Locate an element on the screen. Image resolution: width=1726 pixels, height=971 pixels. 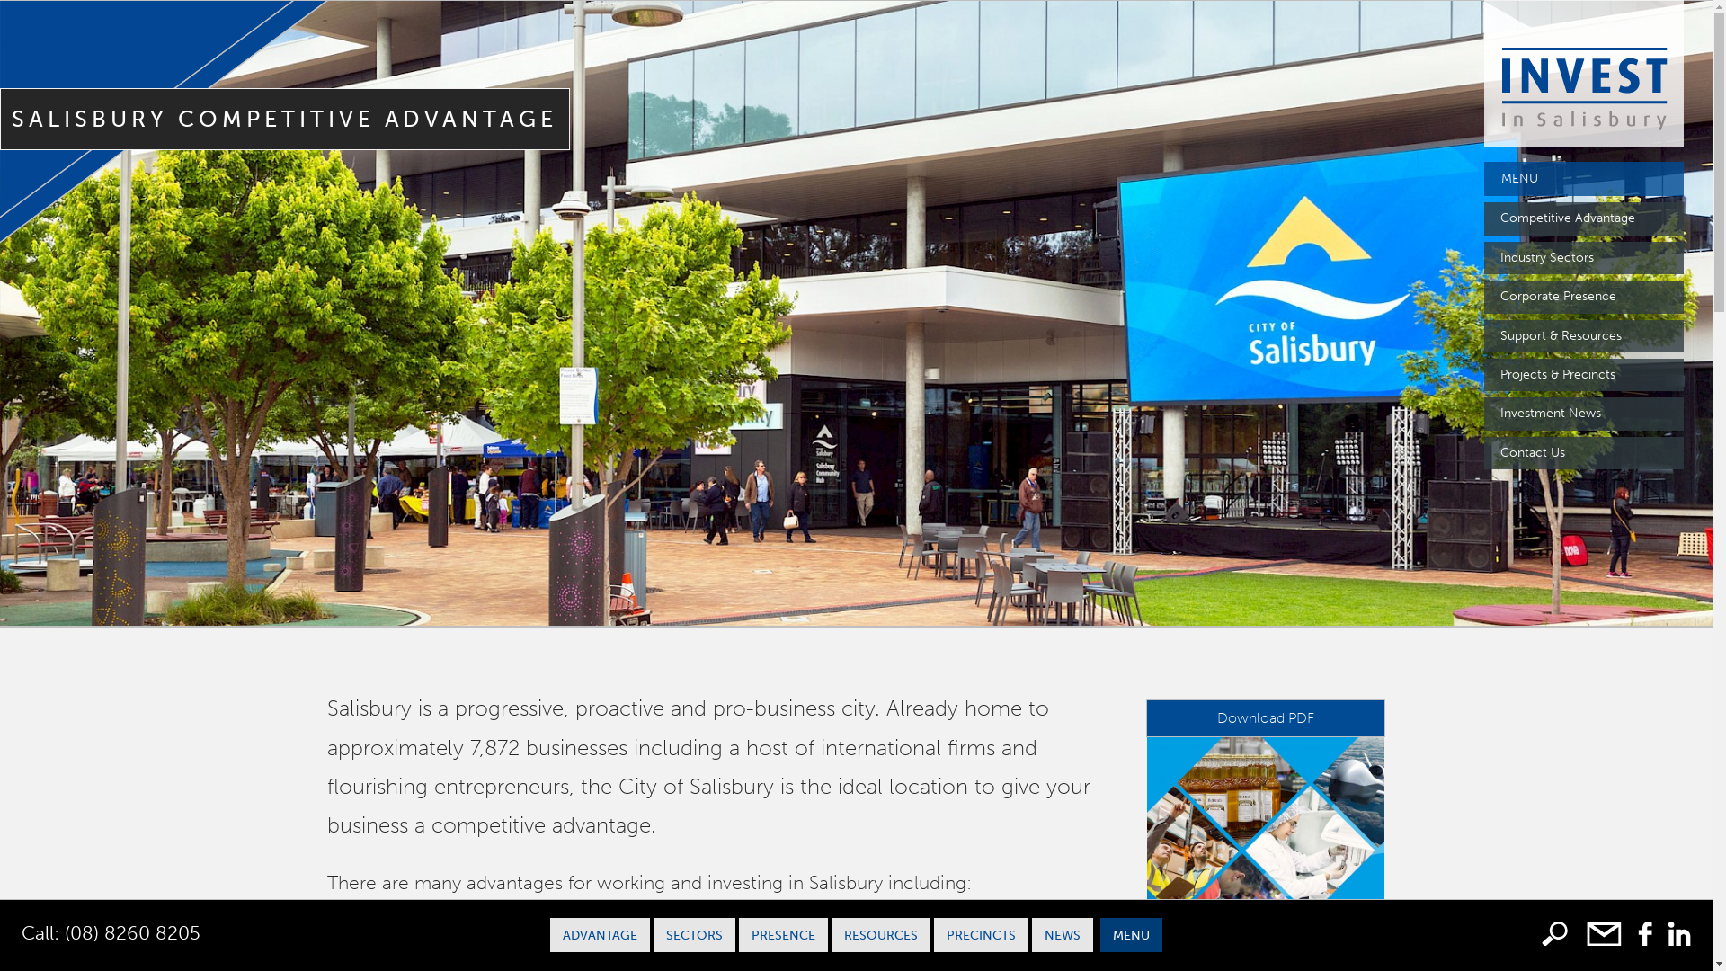
Projects & Precincts is located at coordinates (1584, 375).